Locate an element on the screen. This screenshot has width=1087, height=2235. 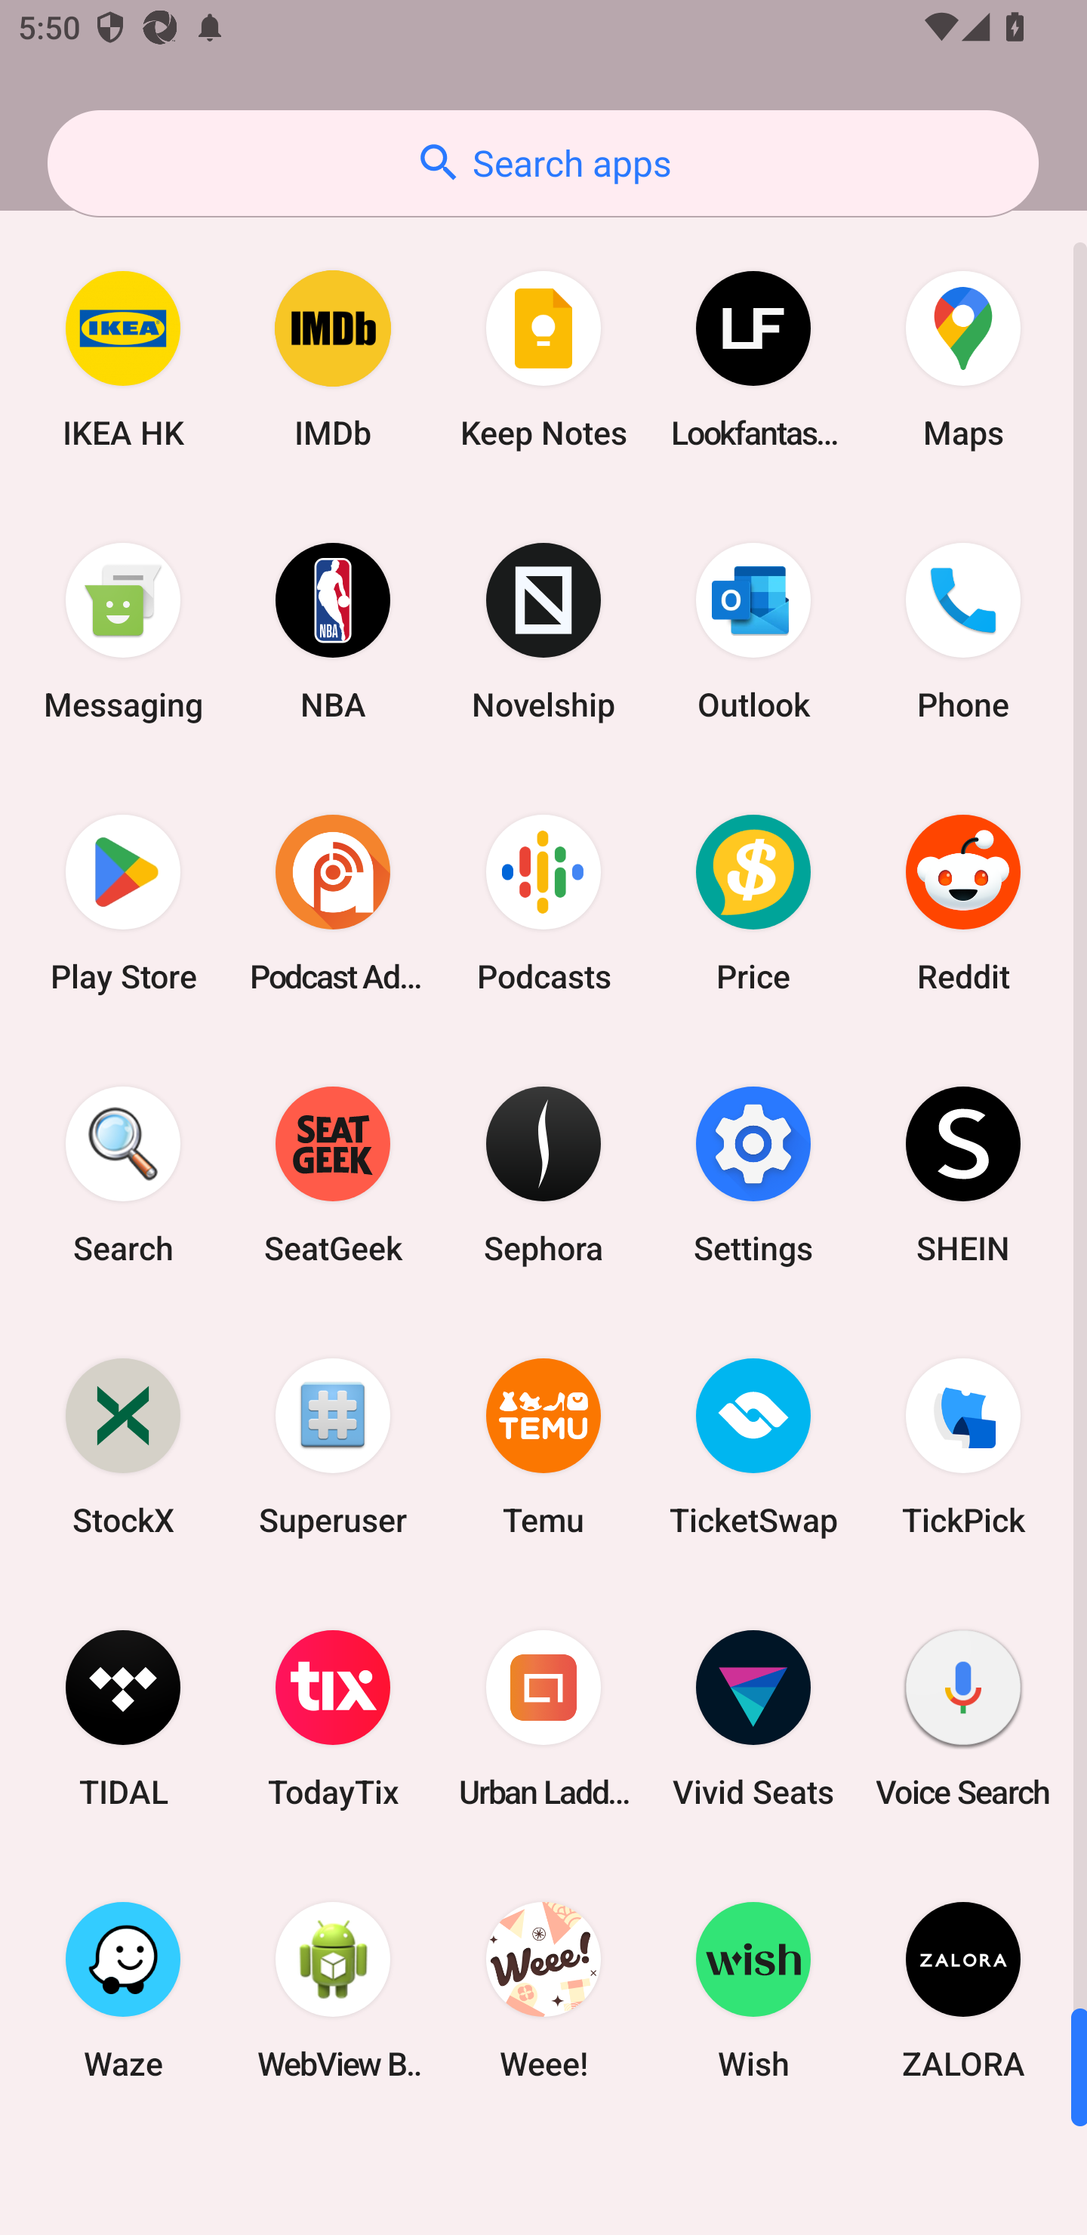
Play Store is located at coordinates (123, 903).